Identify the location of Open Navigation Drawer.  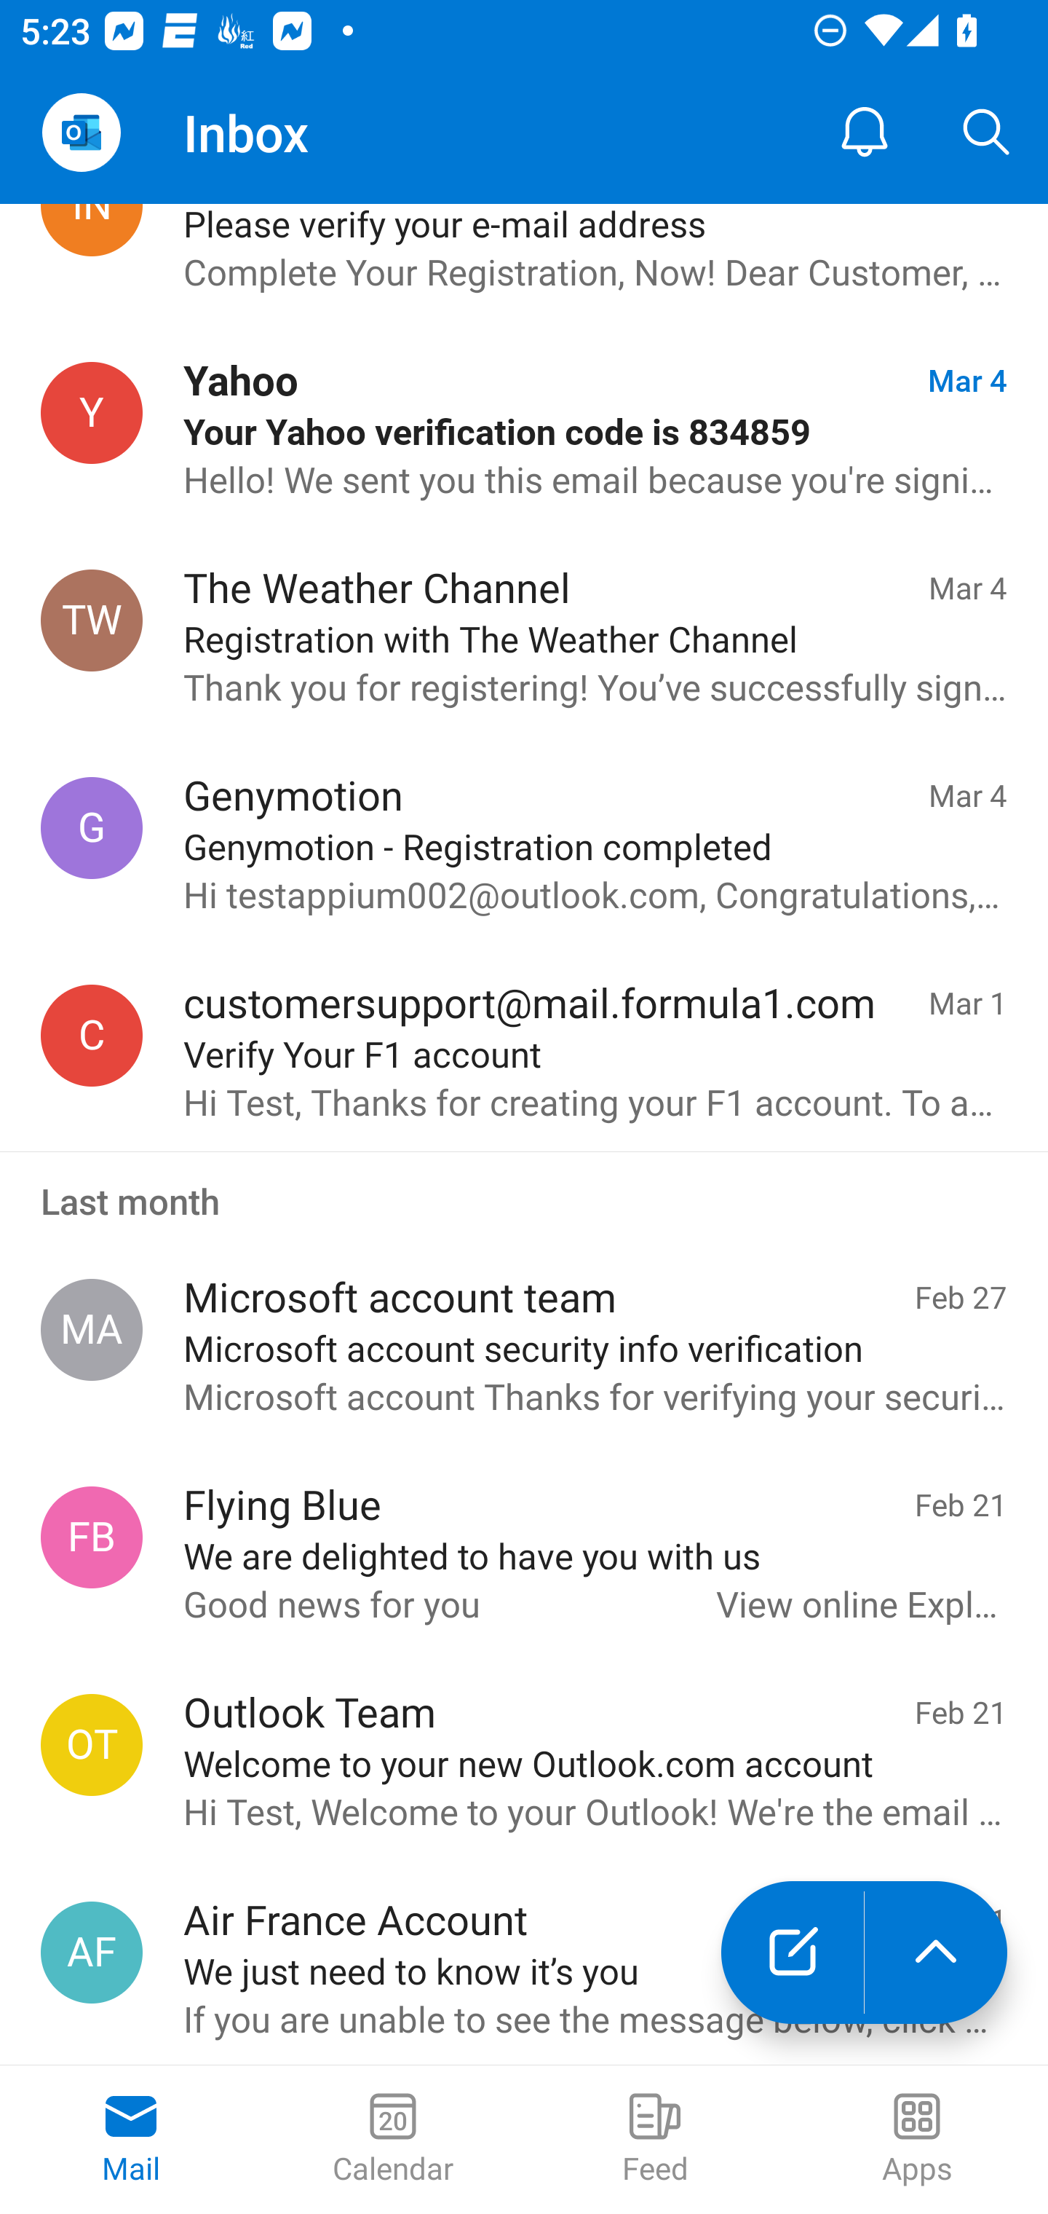
(81, 133).